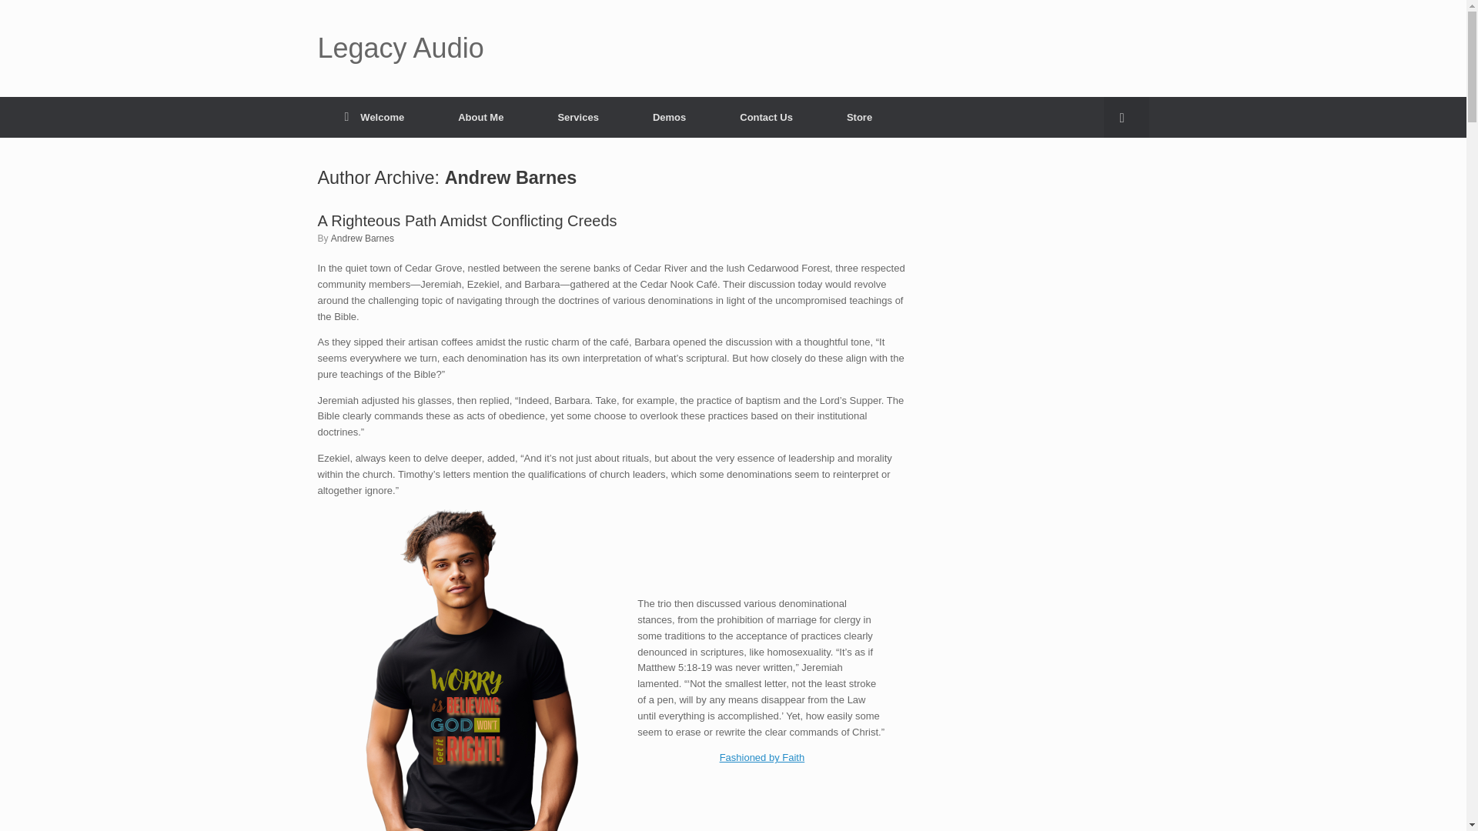 This screenshot has width=1478, height=831. What do you see at coordinates (762, 757) in the screenshot?
I see `Fashioned by Faith` at bounding box center [762, 757].